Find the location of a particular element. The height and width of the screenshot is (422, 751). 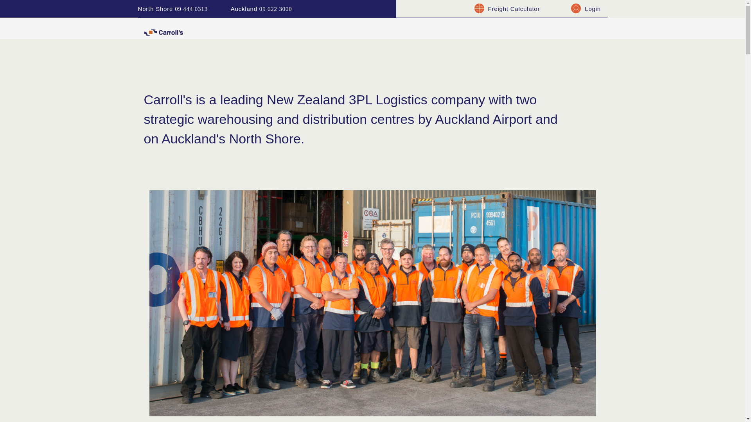

Login is located at coordinates (593, 9).